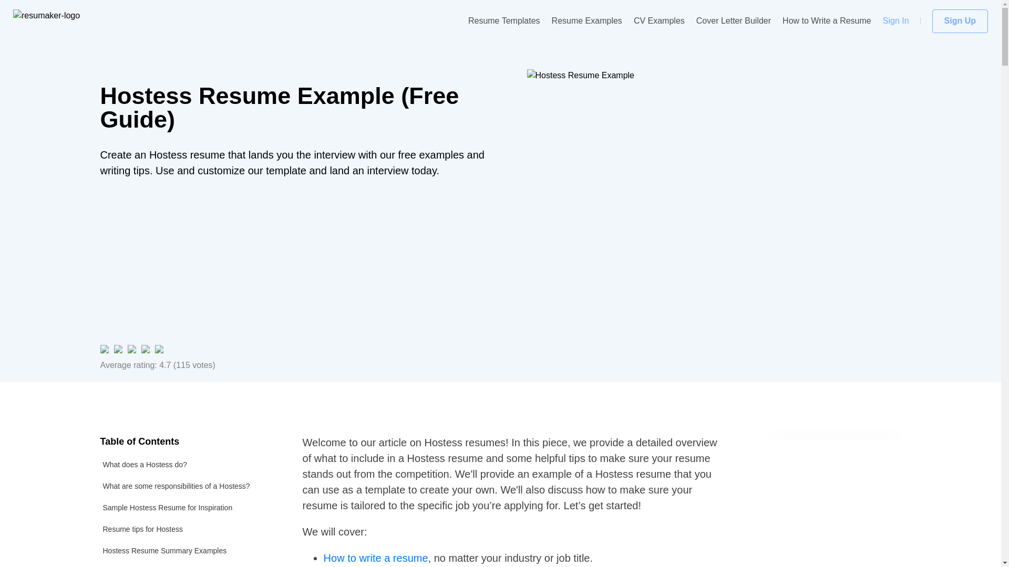  What do you see at coordinates (503, 21) in the screenshot?
I see `Resume Templates` at bounding box center [503, 21].